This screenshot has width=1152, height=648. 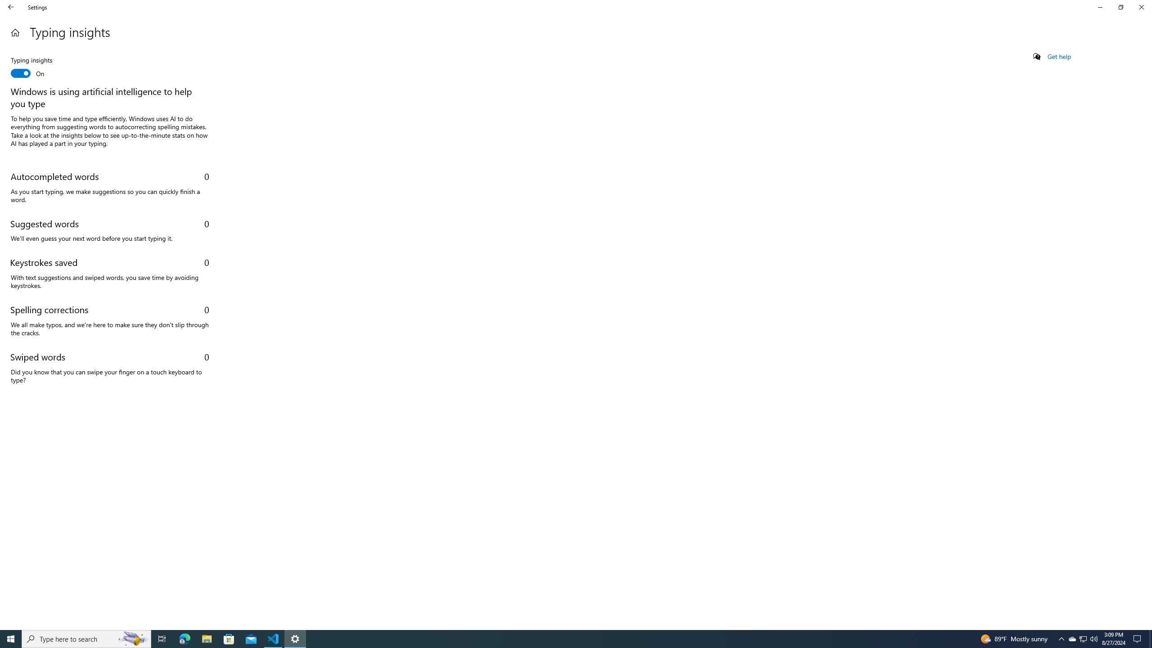 I want to click on Typing insights, so click(x=44, y=67).